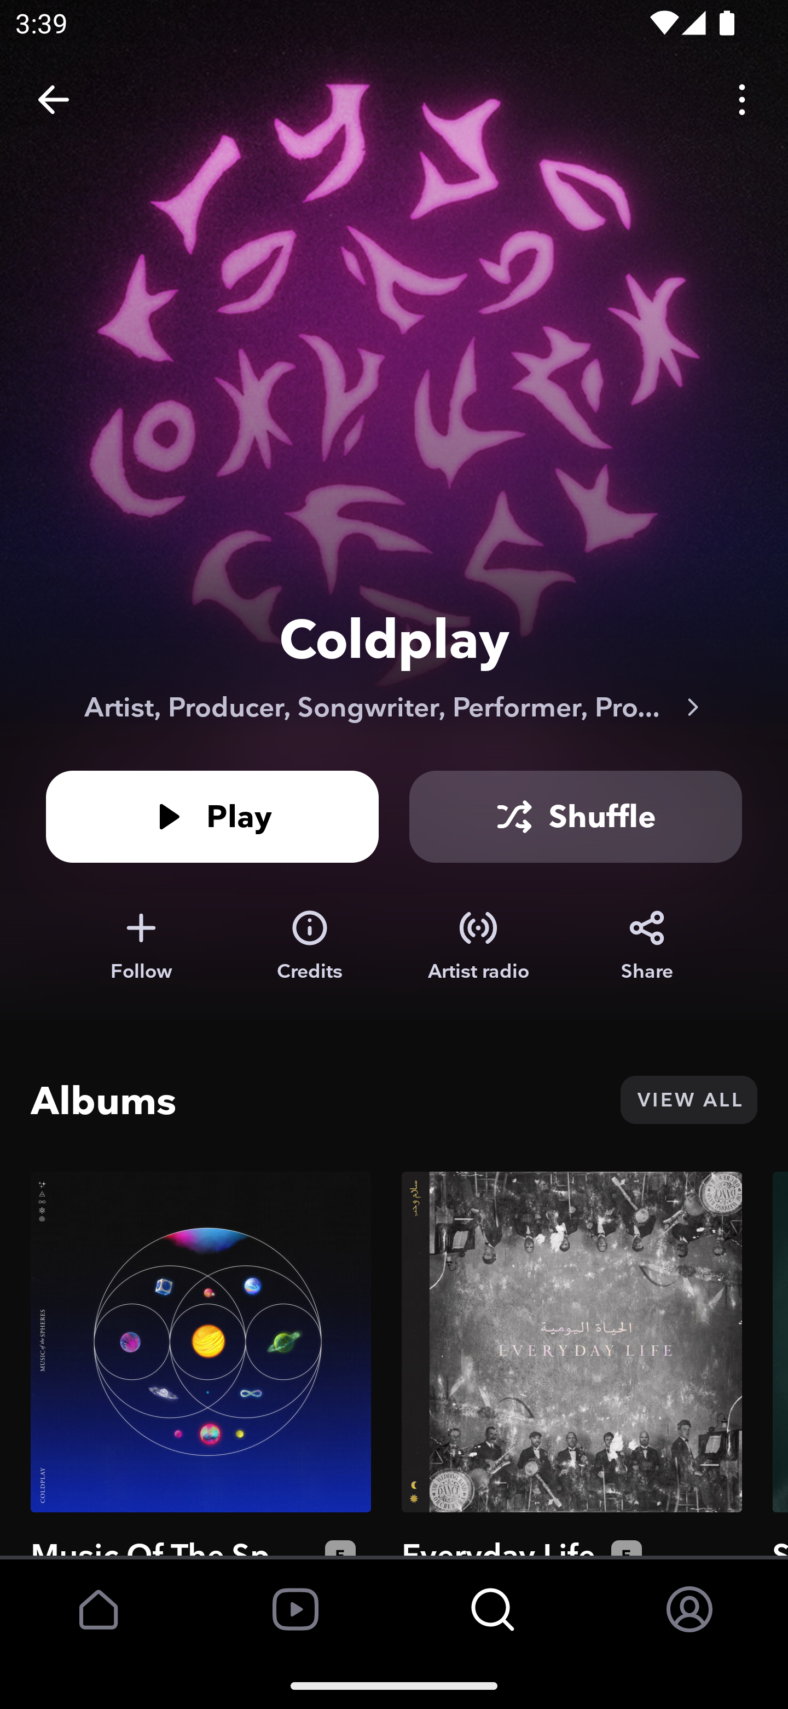 The height and width of the screenshot is (1709, 788). I want to click on Everyday Life, so click(572, 1364).